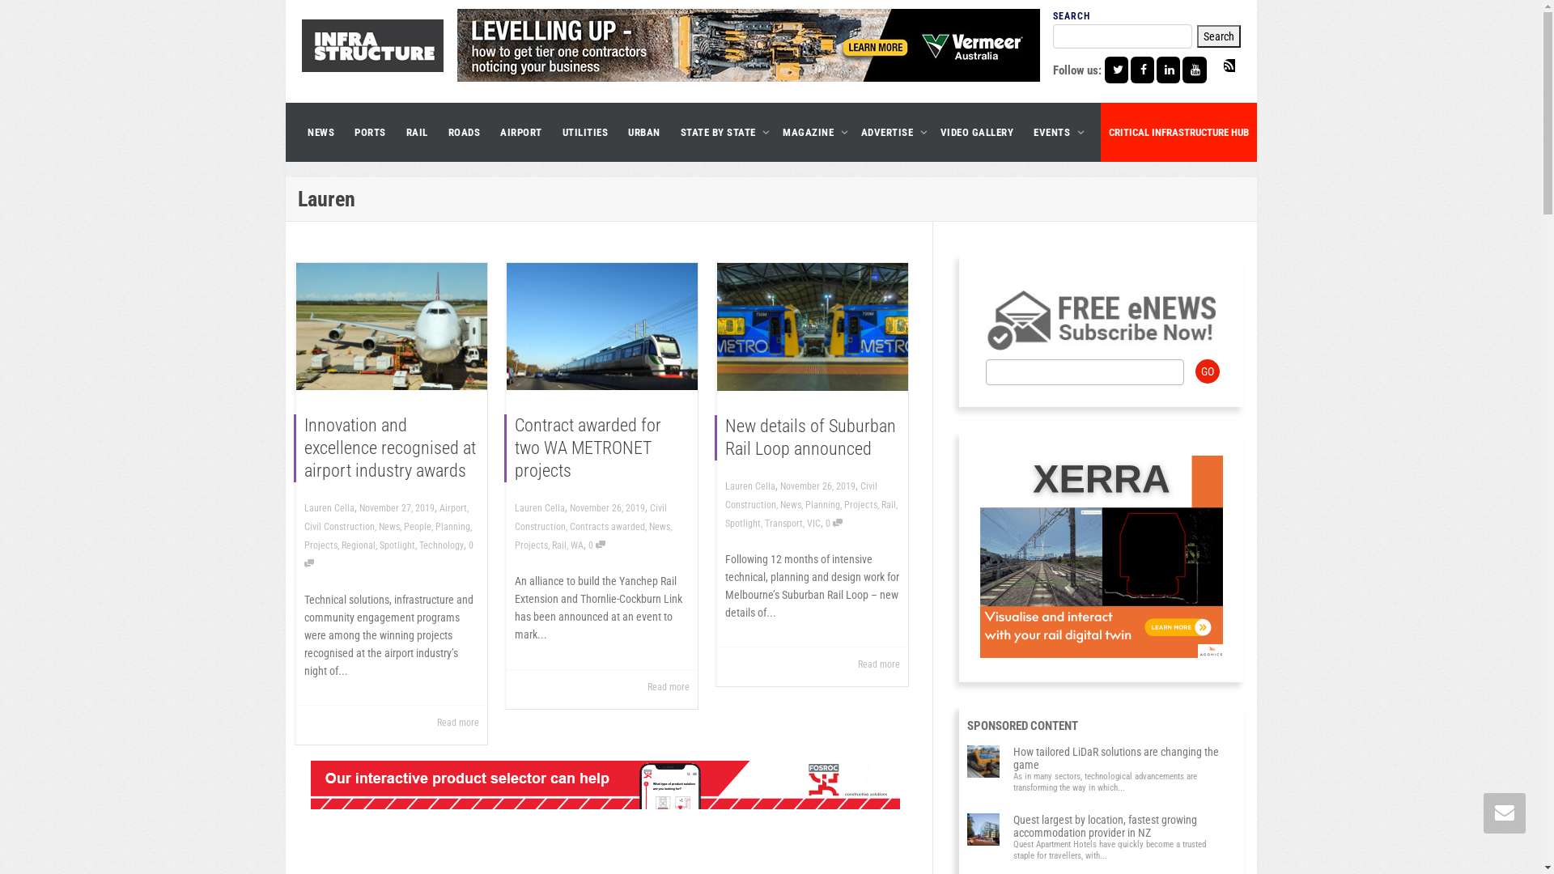 The width and height of the screenshot is (1554, 874). Describe the element at coordinates (1207, 371) in the screenshot. I see `Go` at that location.